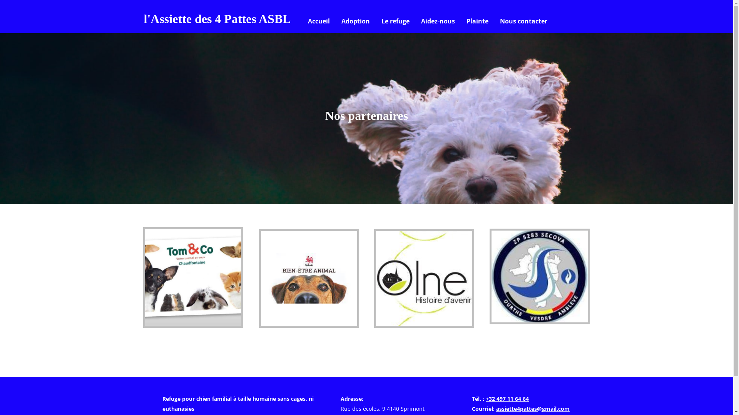 Image resolution: width=739 pixels, height=415 pixels. What do you see at coordinates (523, 21) in the screenshot?
I see `Nous contacter` at bounding box center [523, 21].